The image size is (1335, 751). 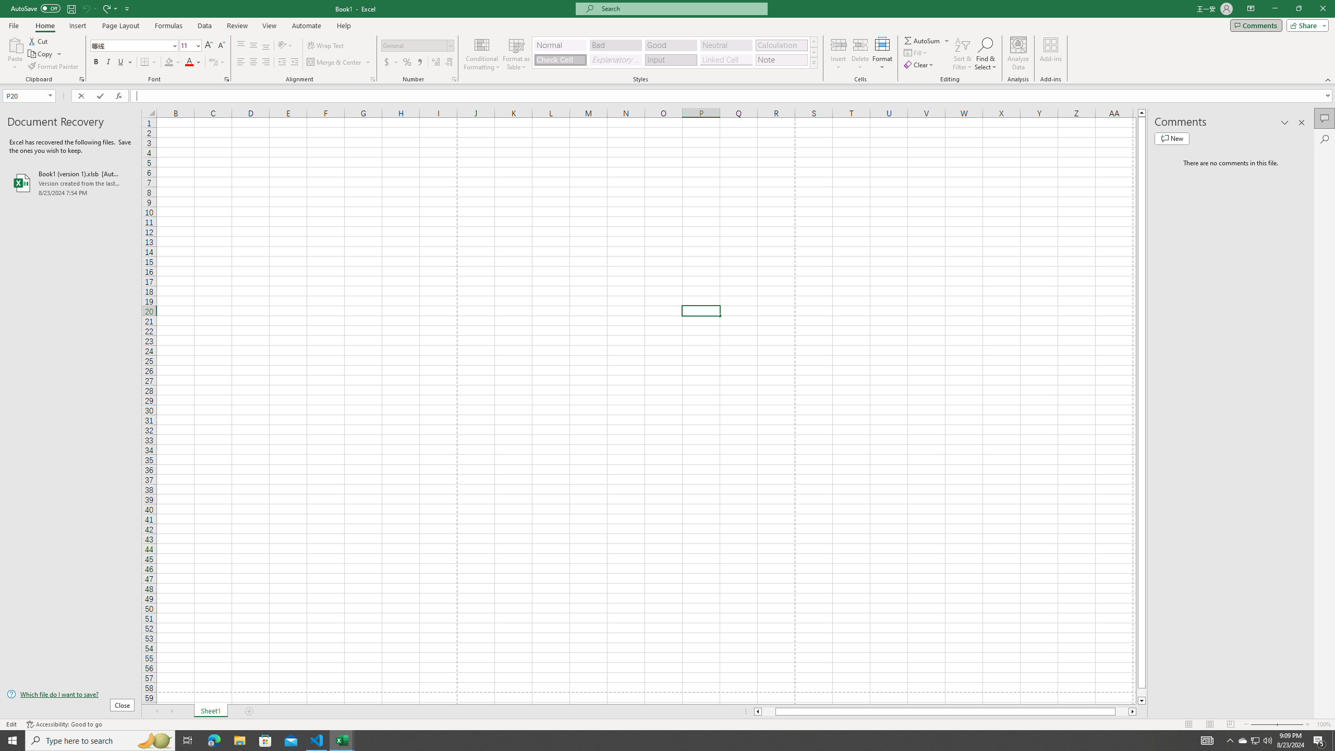 I want to click on Search, so click(x=1325, y=139).